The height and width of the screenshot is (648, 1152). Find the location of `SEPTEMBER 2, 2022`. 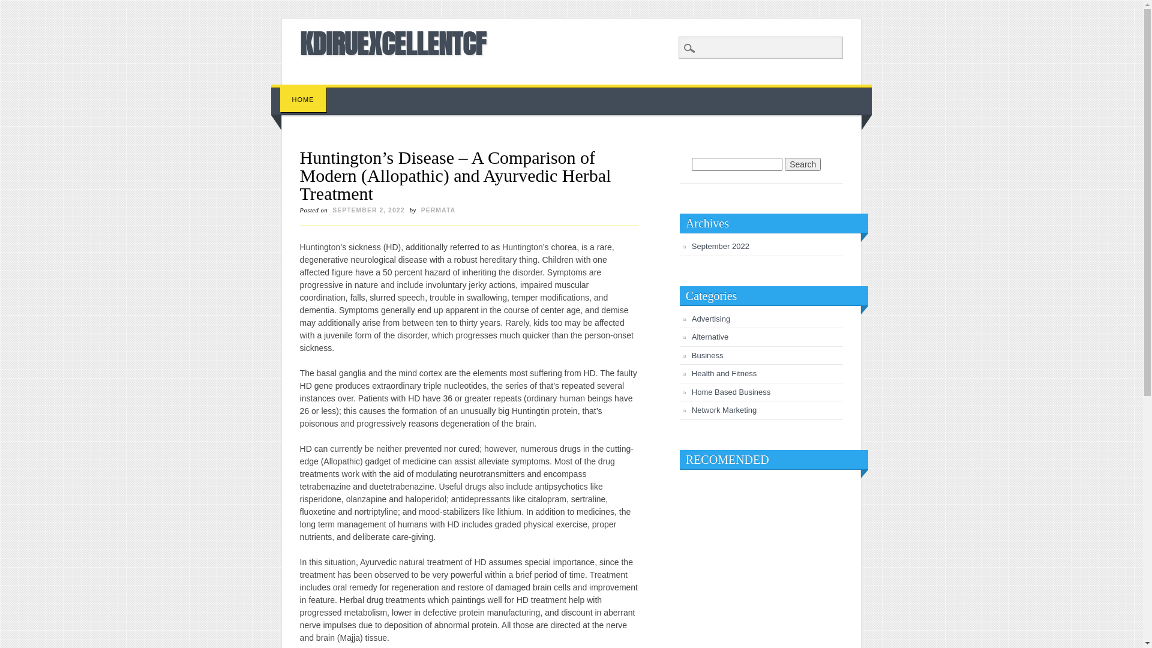

SEPTEMBER 2, 2022 is located at coordinates (368, 210).